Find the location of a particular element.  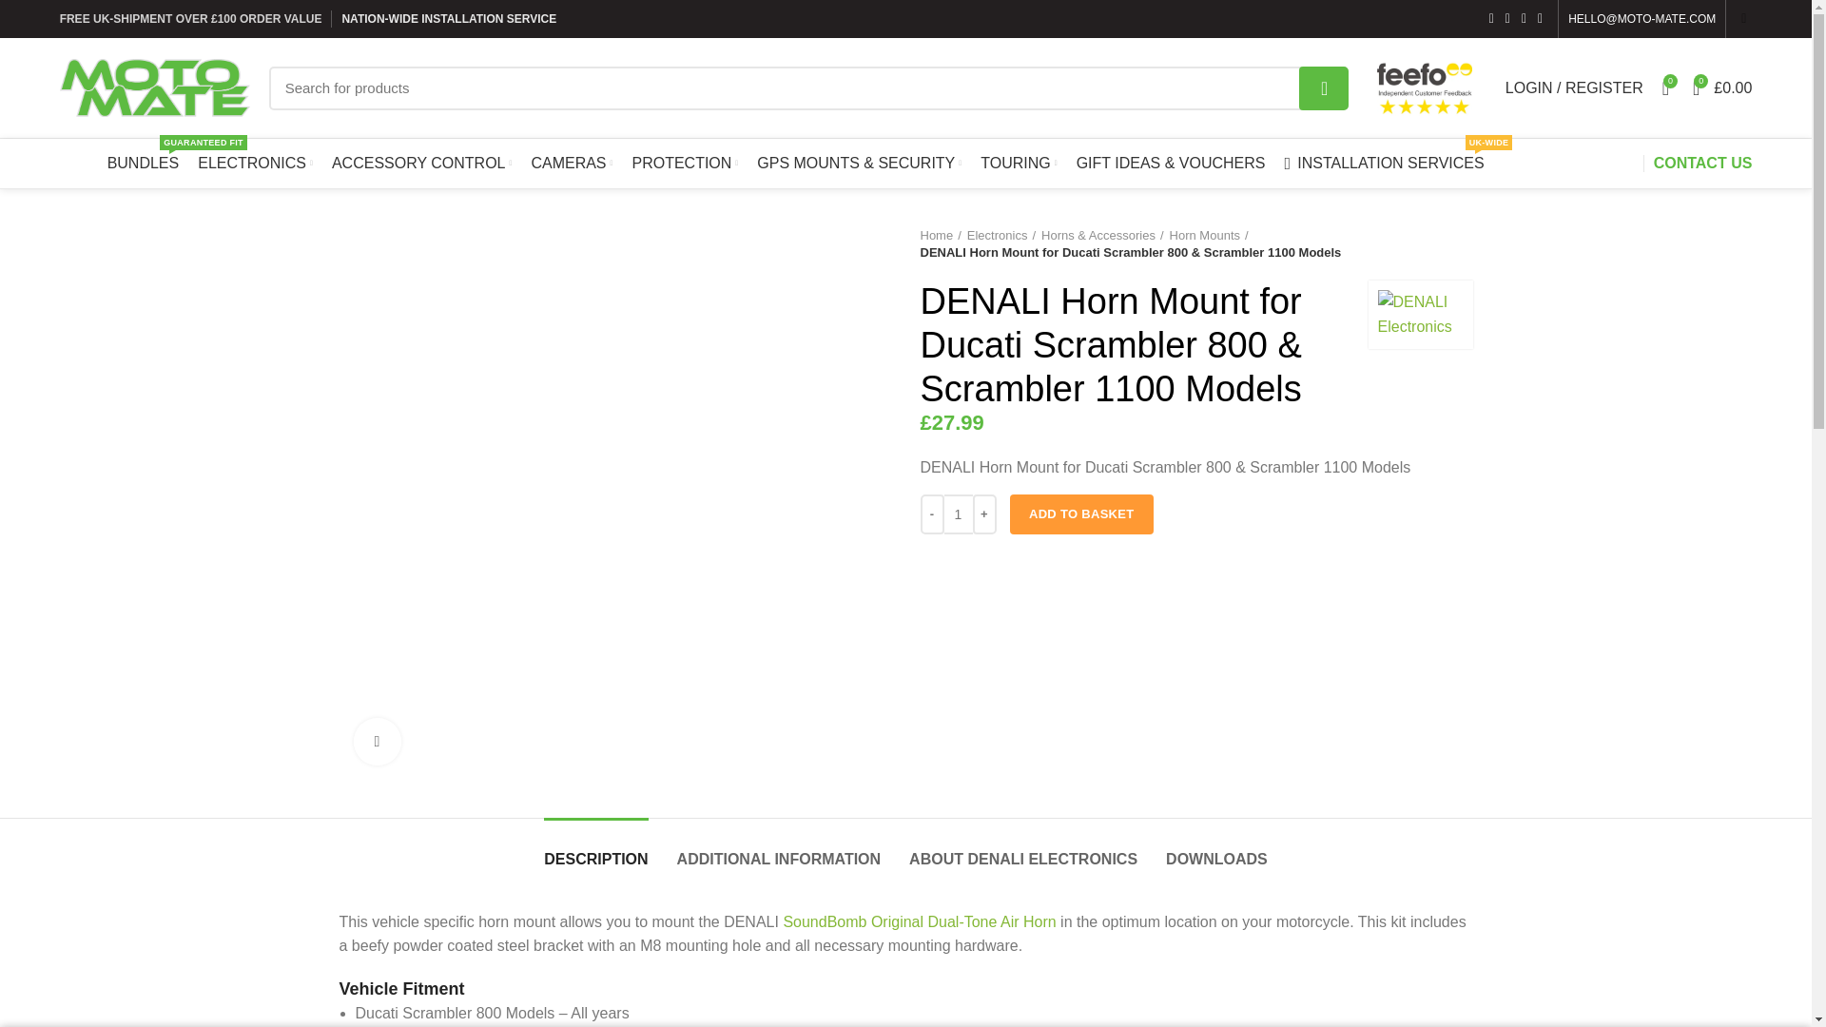

NATION-WIDE INSTALLATION SERVICE is located at coordinates (449, 19).